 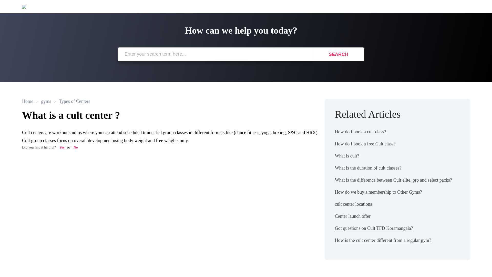 I want to click on cult center locations, so click(x=353, y=204).